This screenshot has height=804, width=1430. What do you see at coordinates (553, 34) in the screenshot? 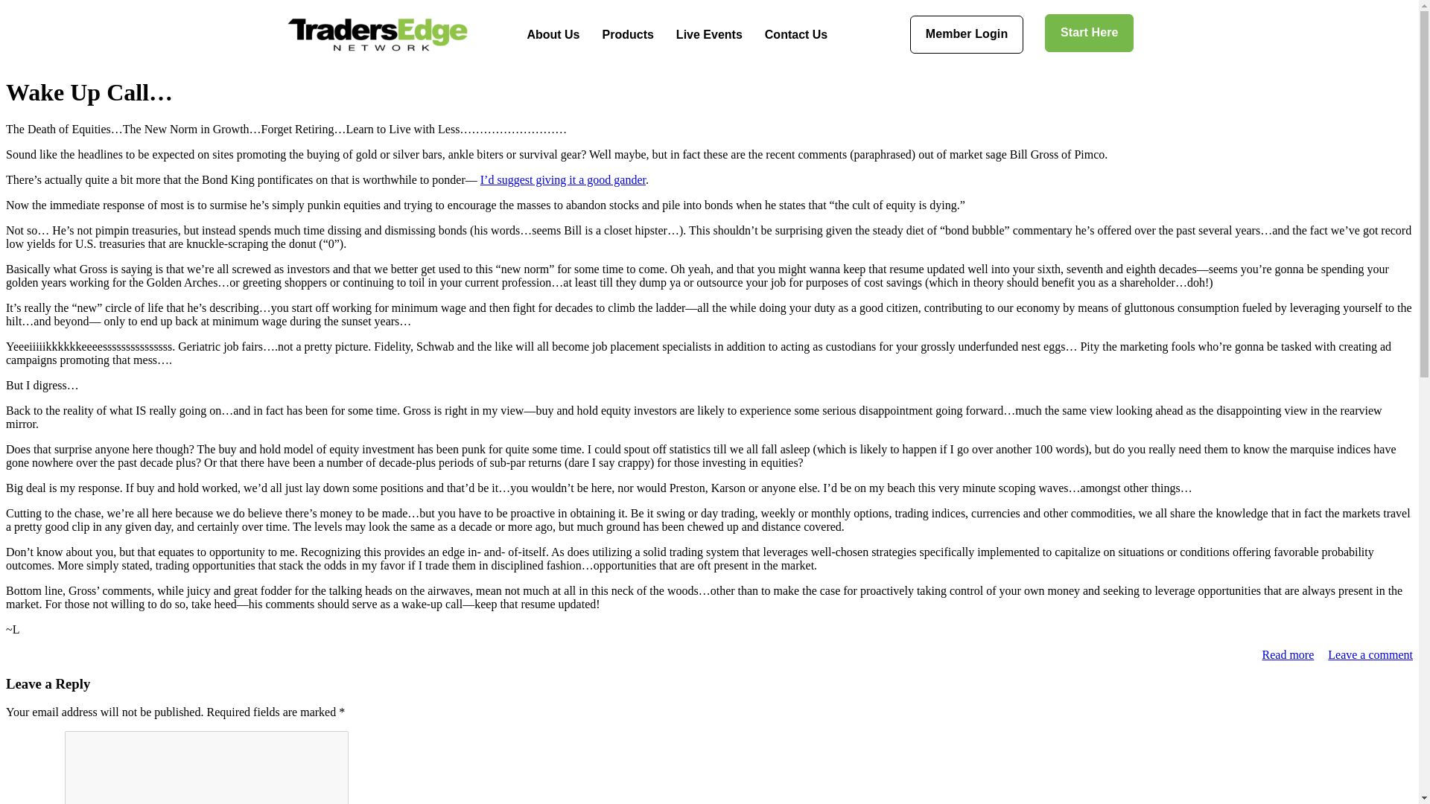
I see `About Us` at bounding box center [553, 34].